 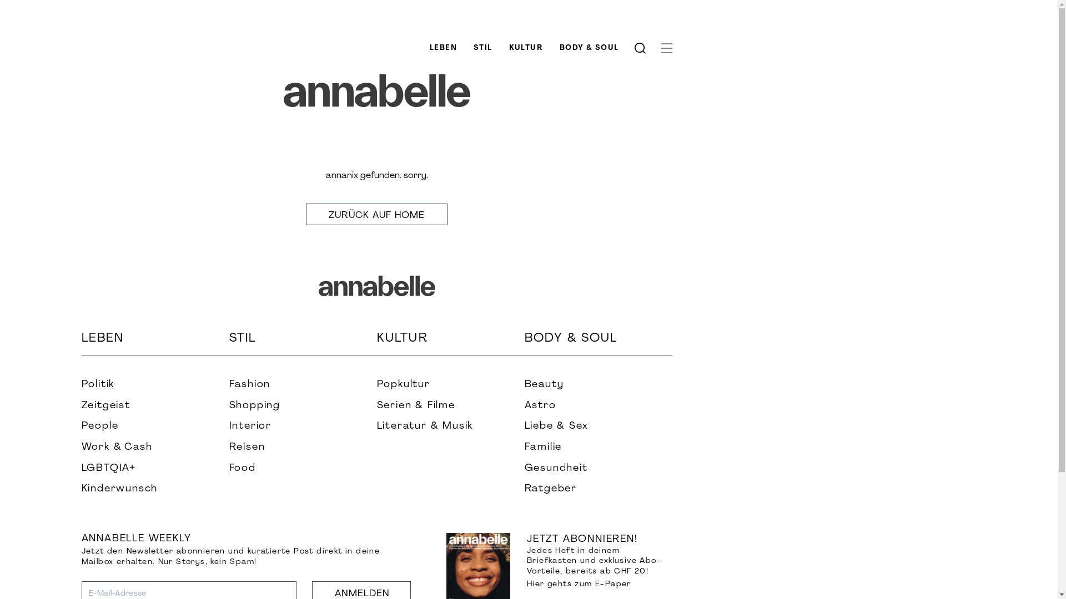 What do you see at coordinates (303, 448) in the screenshot?
I see `Reisen` at bounding box center [303, 448].